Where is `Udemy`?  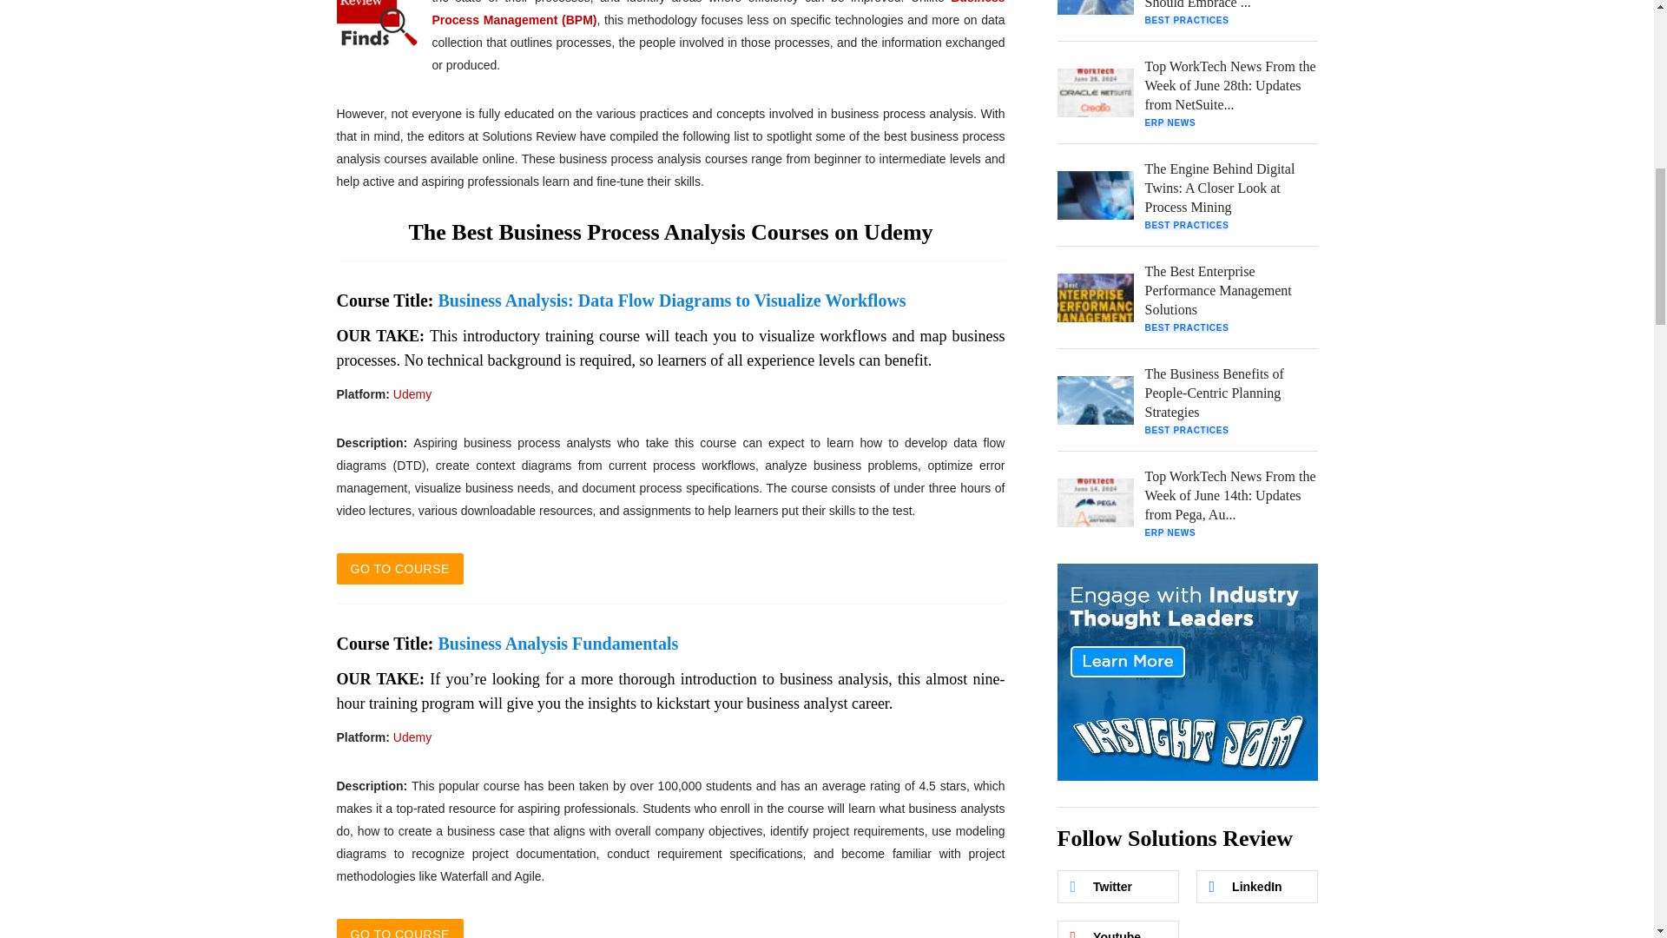
Udemy is located at coordinates (412, 737).